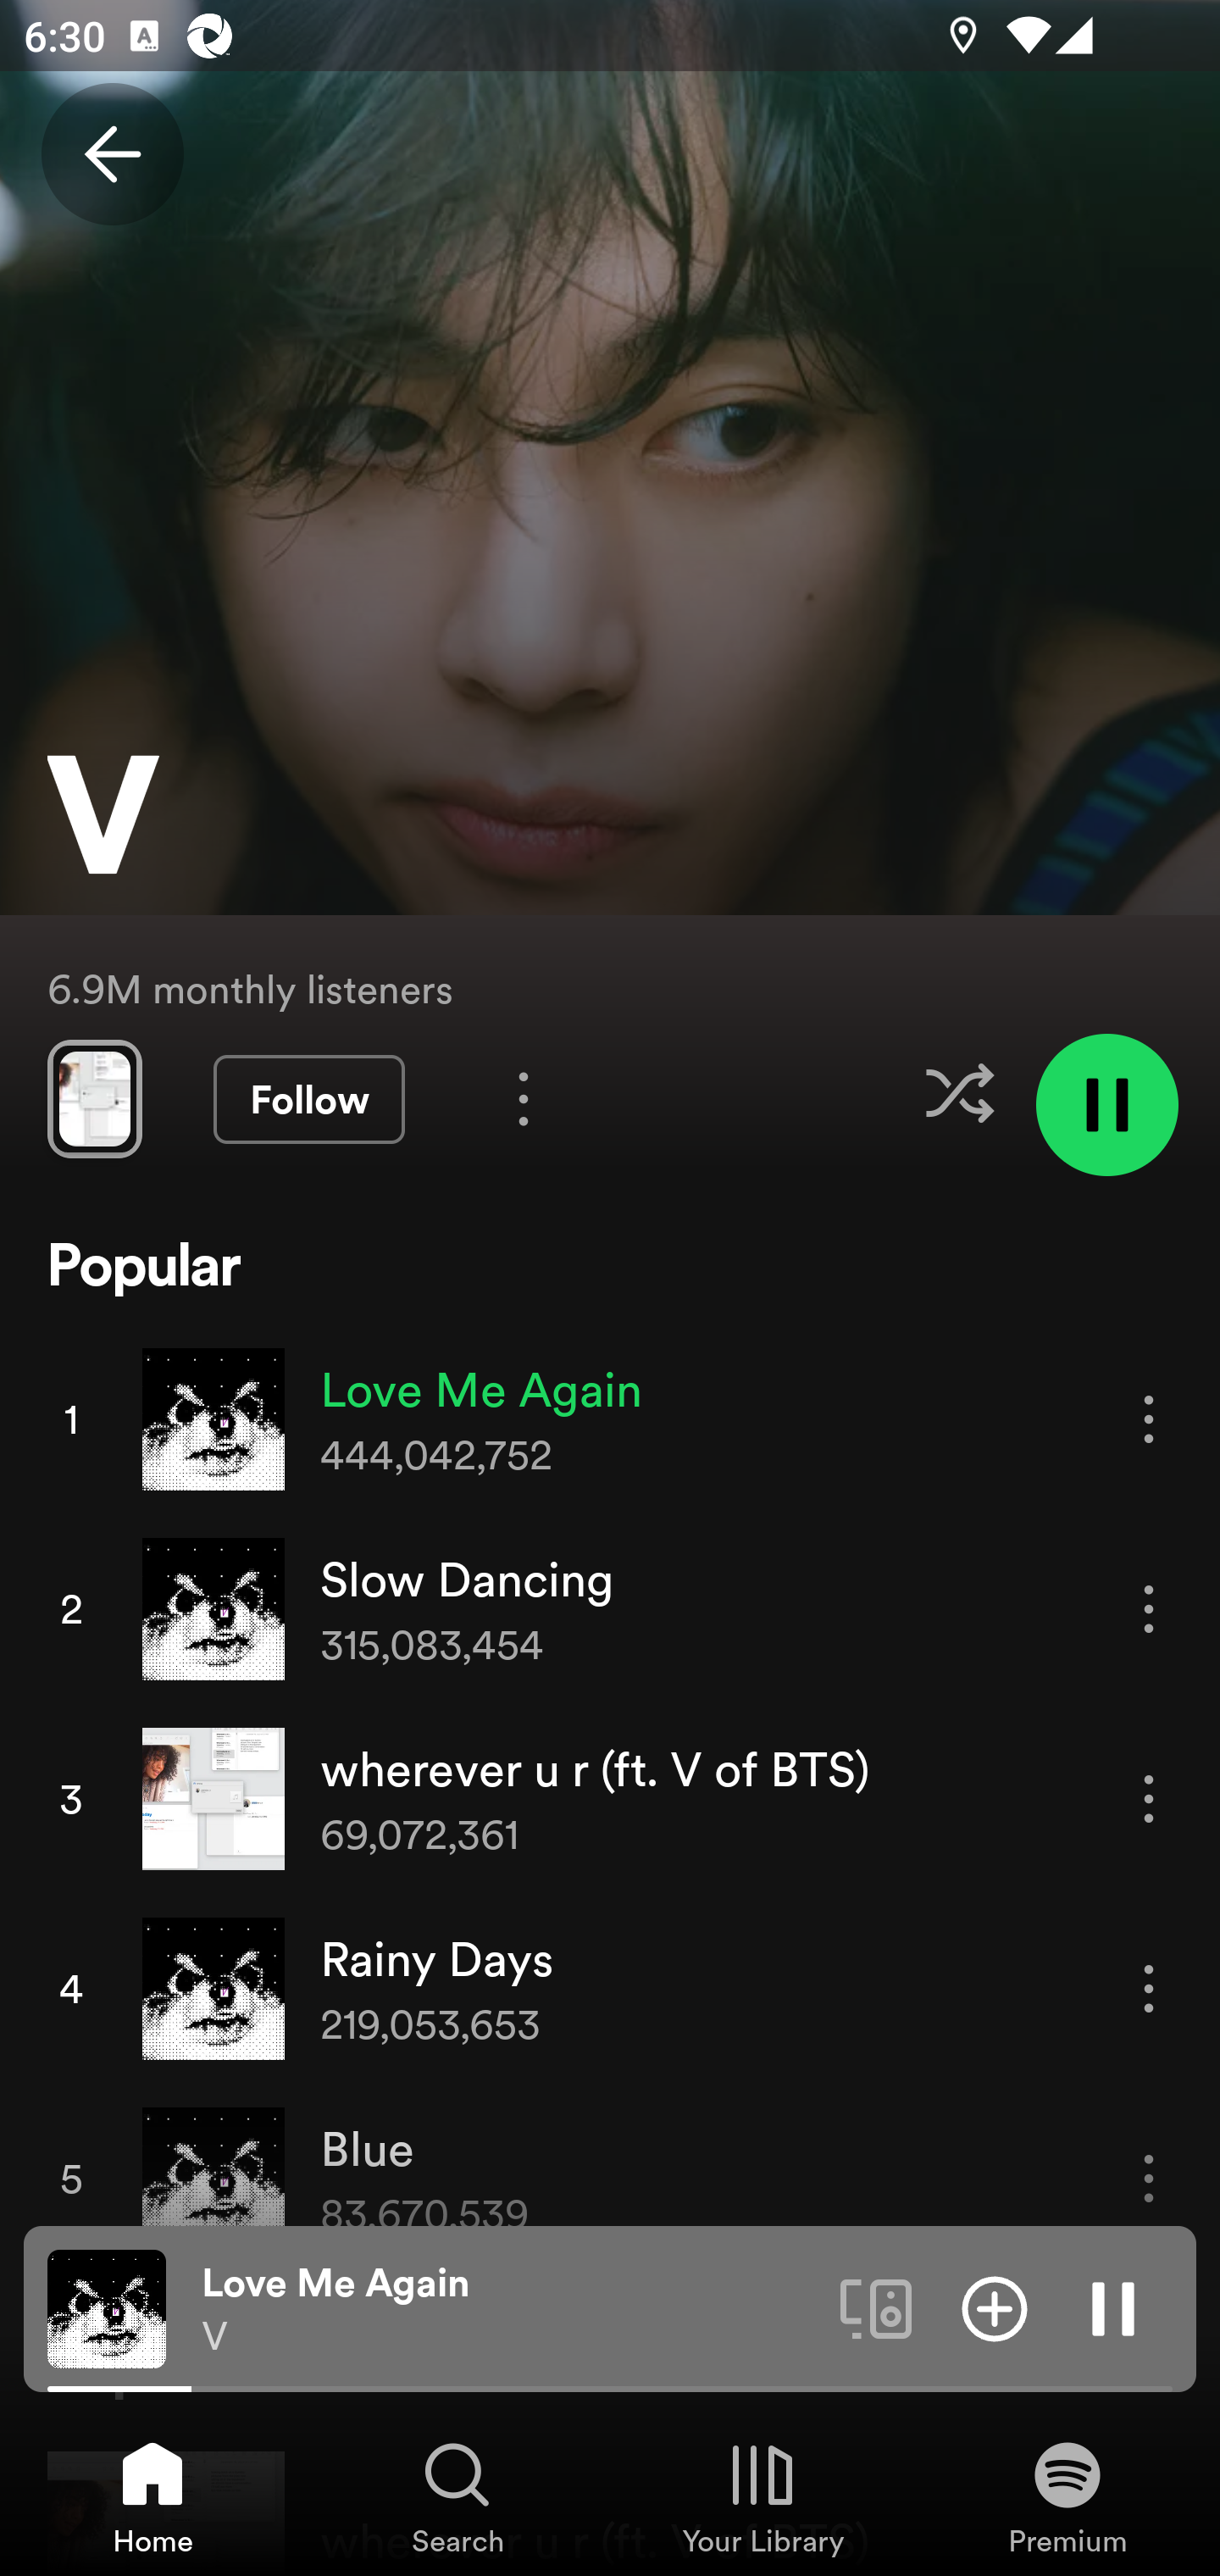 This screenshot has width=1220, height=2576. What do you see at coordinates (1149, 2178) in the screenshot?
I see `More options for song Blue` at bounding box center [1149, 2178].